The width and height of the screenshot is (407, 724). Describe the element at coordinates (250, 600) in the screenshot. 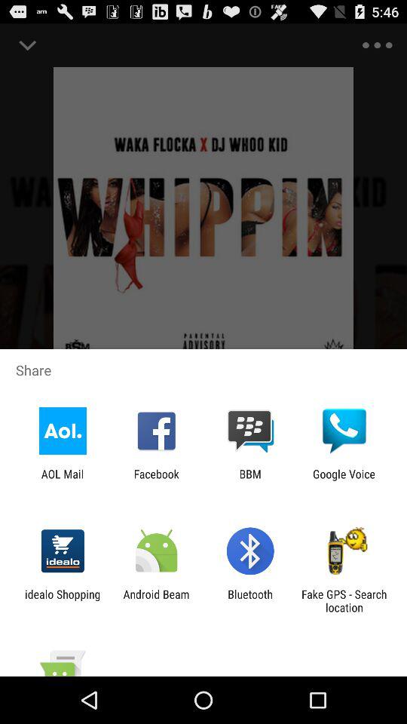

I see `select the app next to the fake gps search item` at that location.